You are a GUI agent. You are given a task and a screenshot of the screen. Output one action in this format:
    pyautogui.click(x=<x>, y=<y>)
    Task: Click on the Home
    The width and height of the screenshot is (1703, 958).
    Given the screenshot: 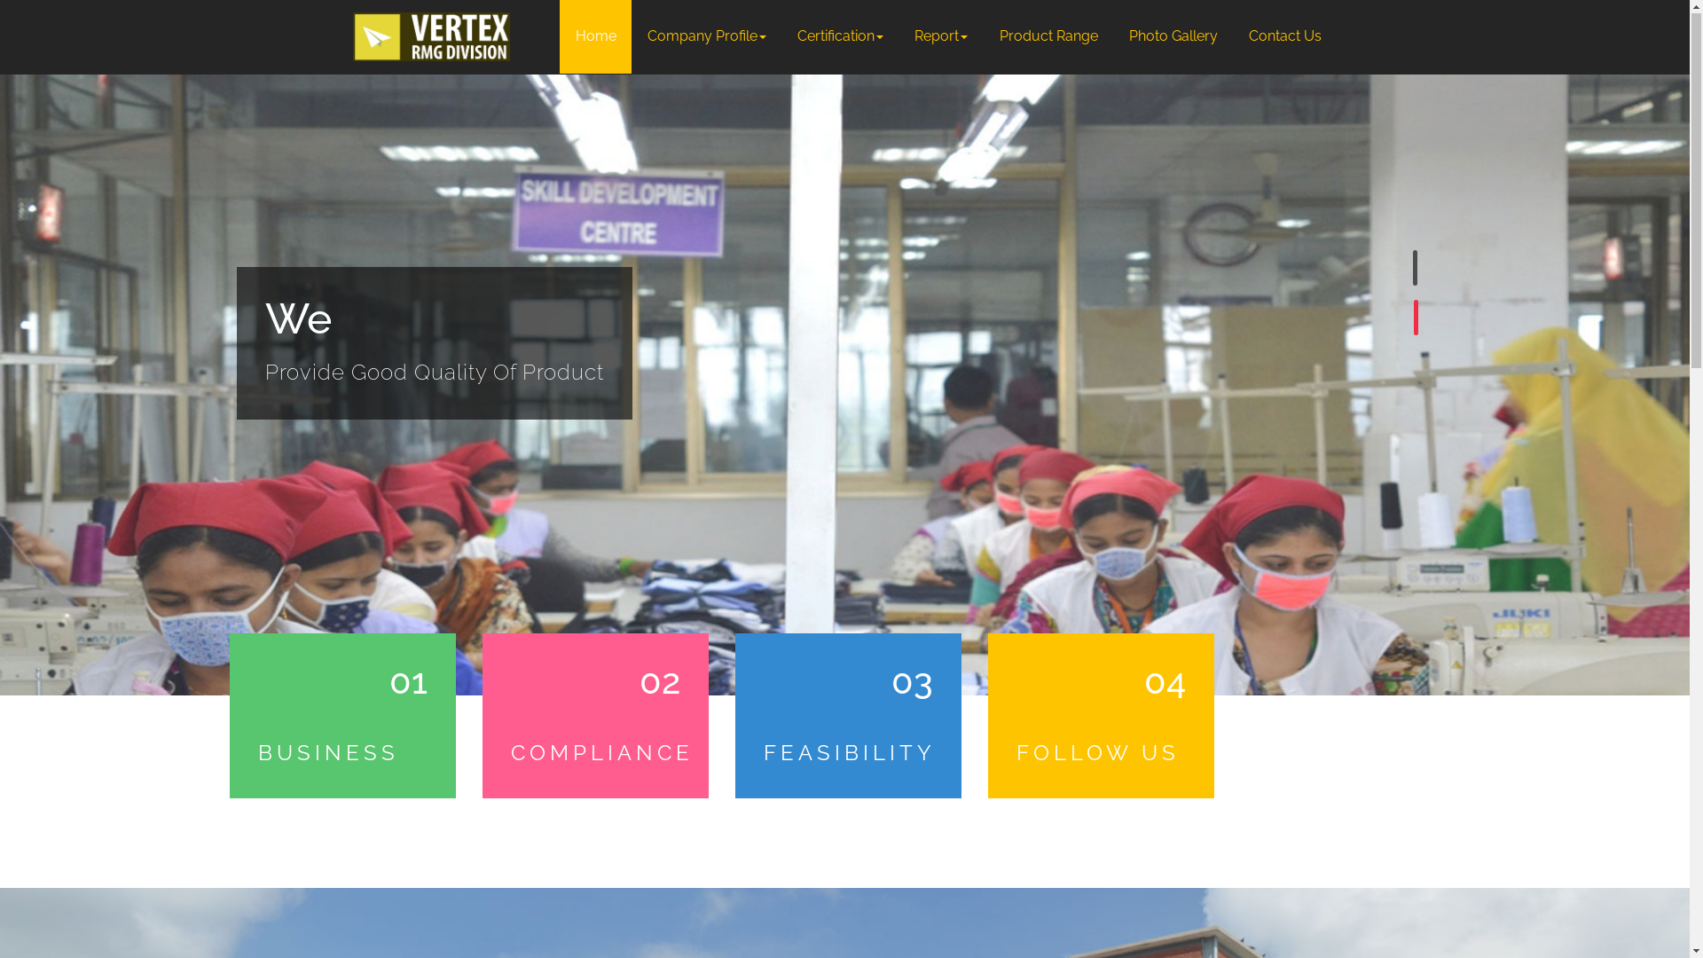 What is the action you would take?
    pyautogui.click(x=596, y=37)
    